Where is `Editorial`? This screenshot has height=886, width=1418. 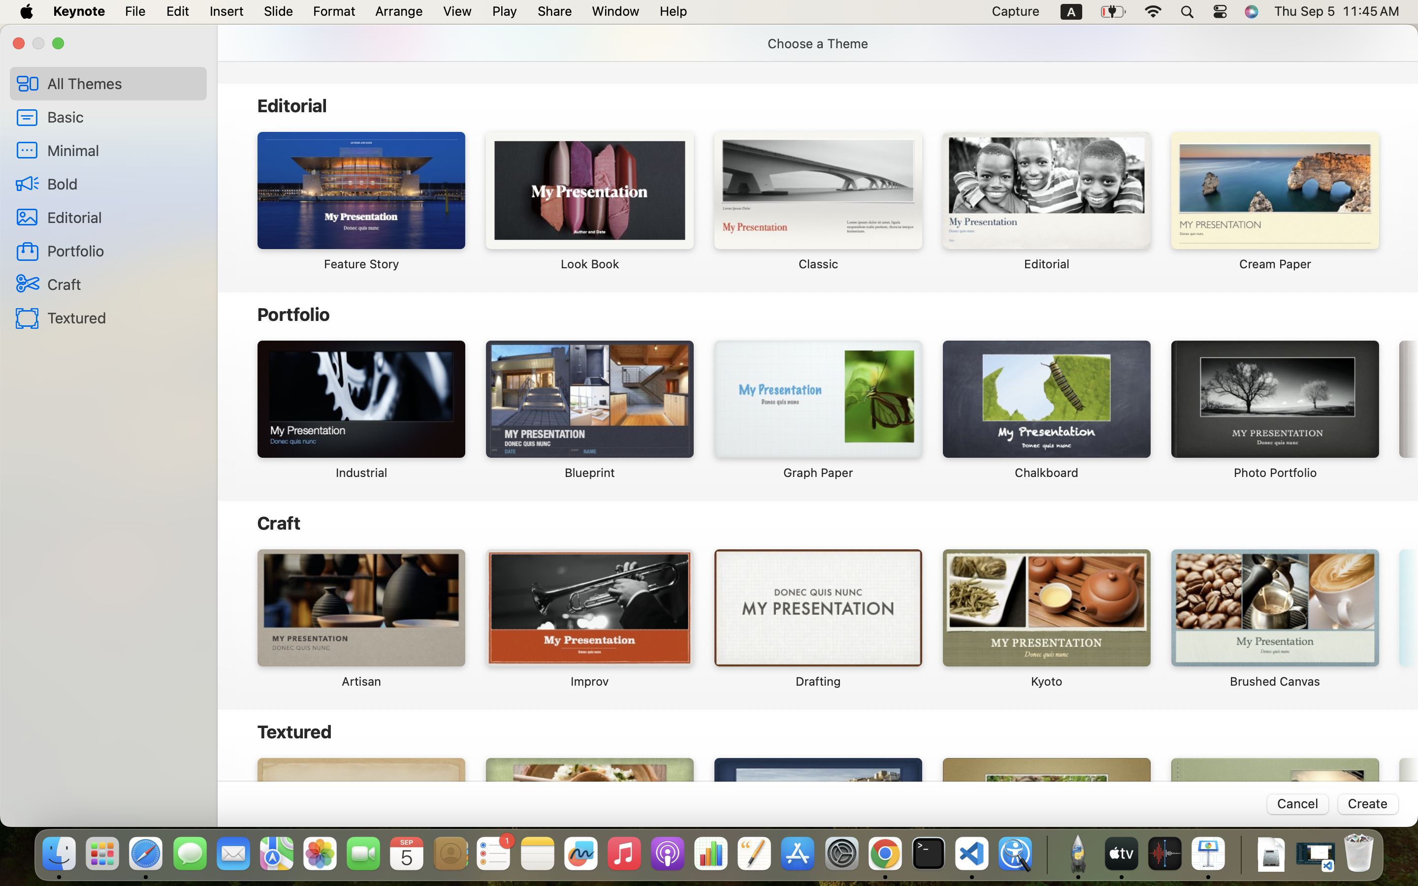
Editorial is located at coordinates (123, 217).